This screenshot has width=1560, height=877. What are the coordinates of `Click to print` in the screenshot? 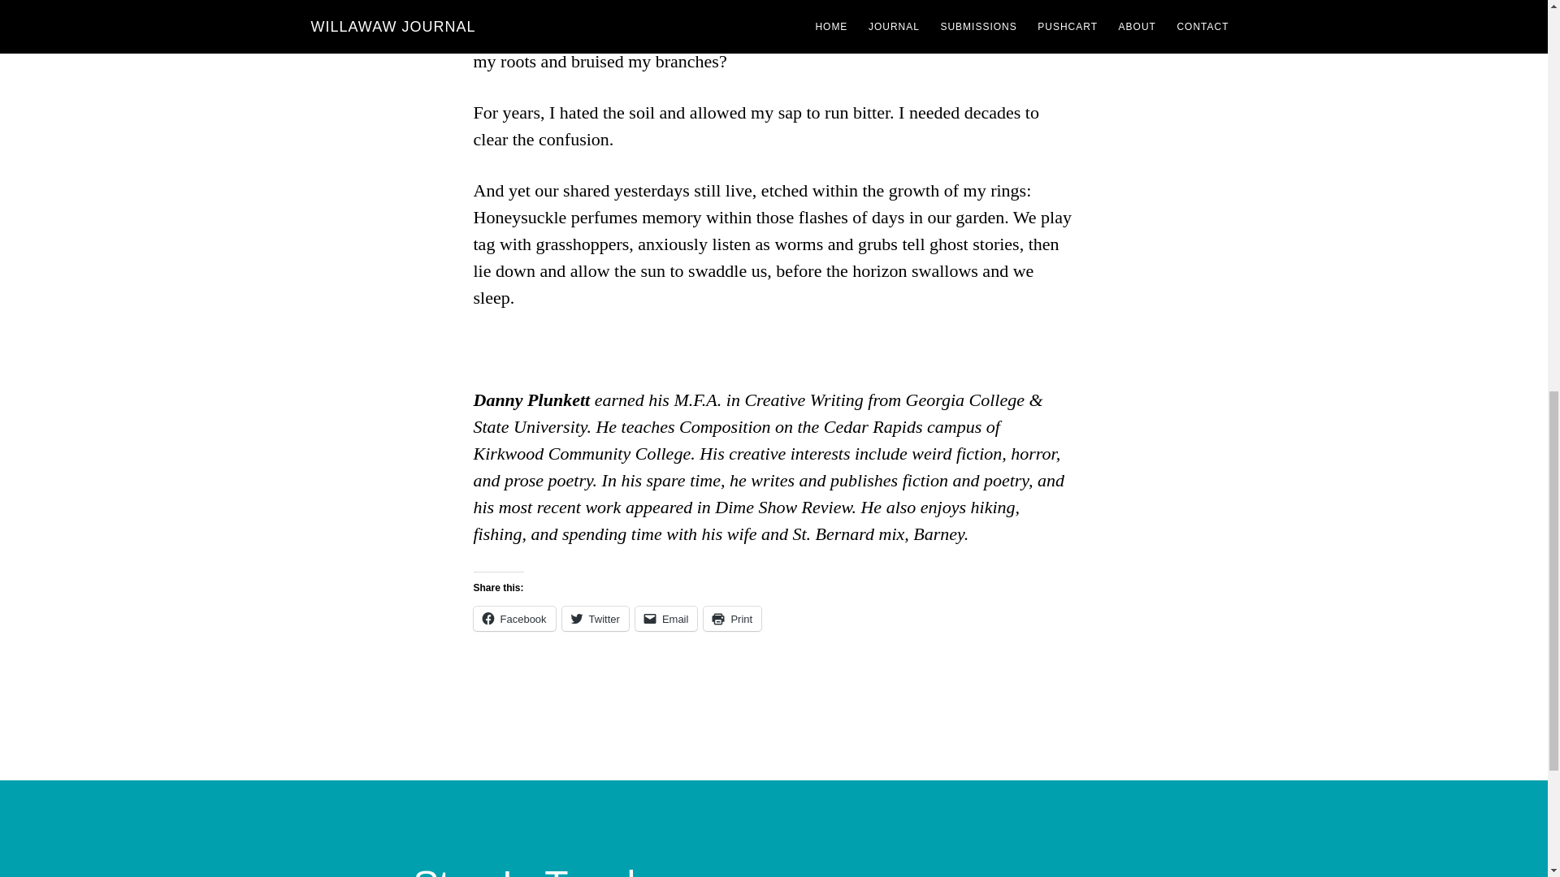 It's located at (731, 619).